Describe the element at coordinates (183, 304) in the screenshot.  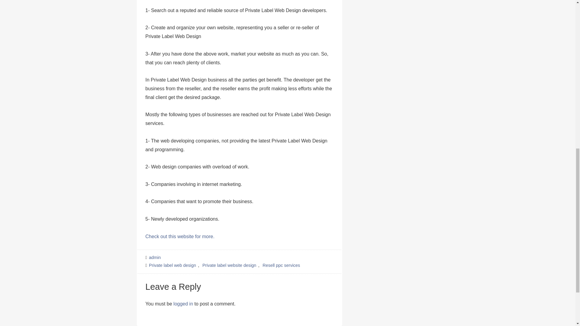
I see `logged in` at that location.